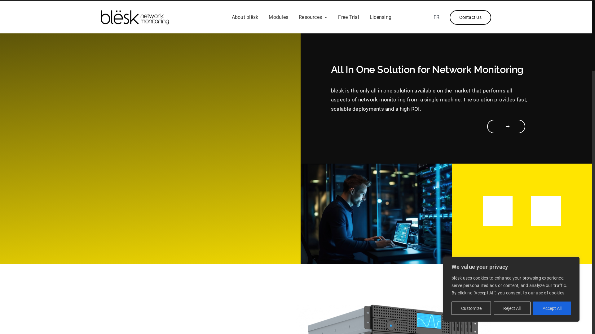 The height and width of the screenshot is (334, 595). What do you see at coordinates (471, 308) in the screenshot?
I see `Customize` at bounding box center [471, 308].